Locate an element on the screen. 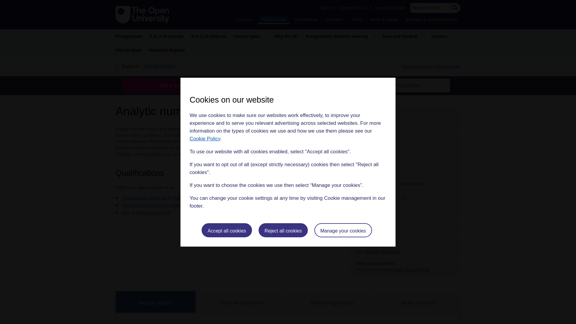  Accessibility hub is located at coordinates (390, 8).